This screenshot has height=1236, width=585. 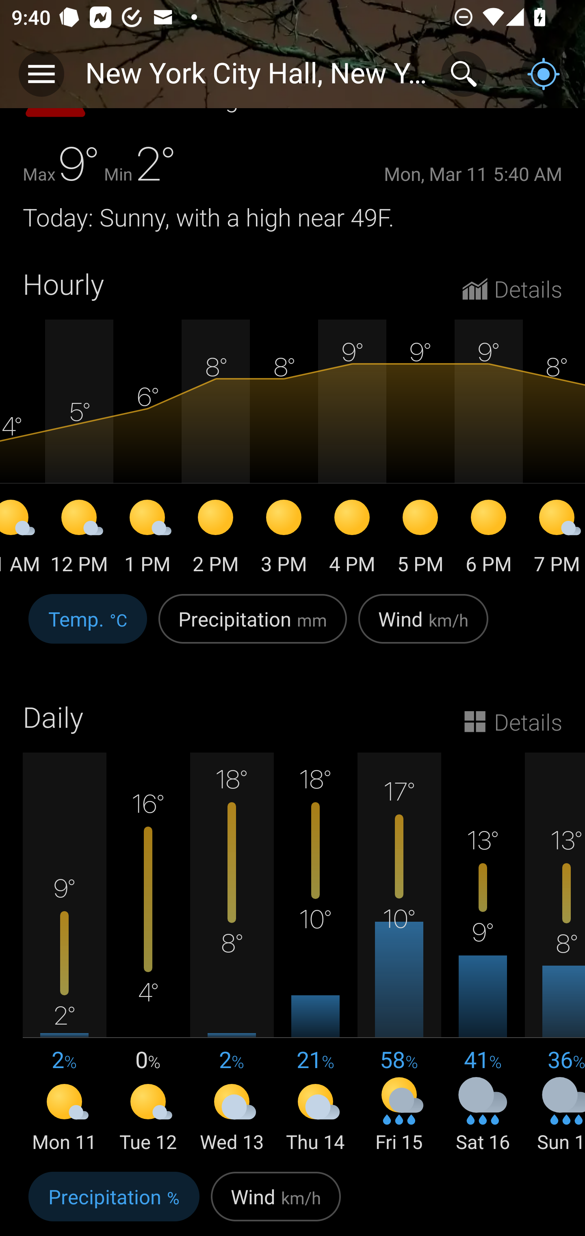 I want to click on 11 AM, so click(x=22, y=539).